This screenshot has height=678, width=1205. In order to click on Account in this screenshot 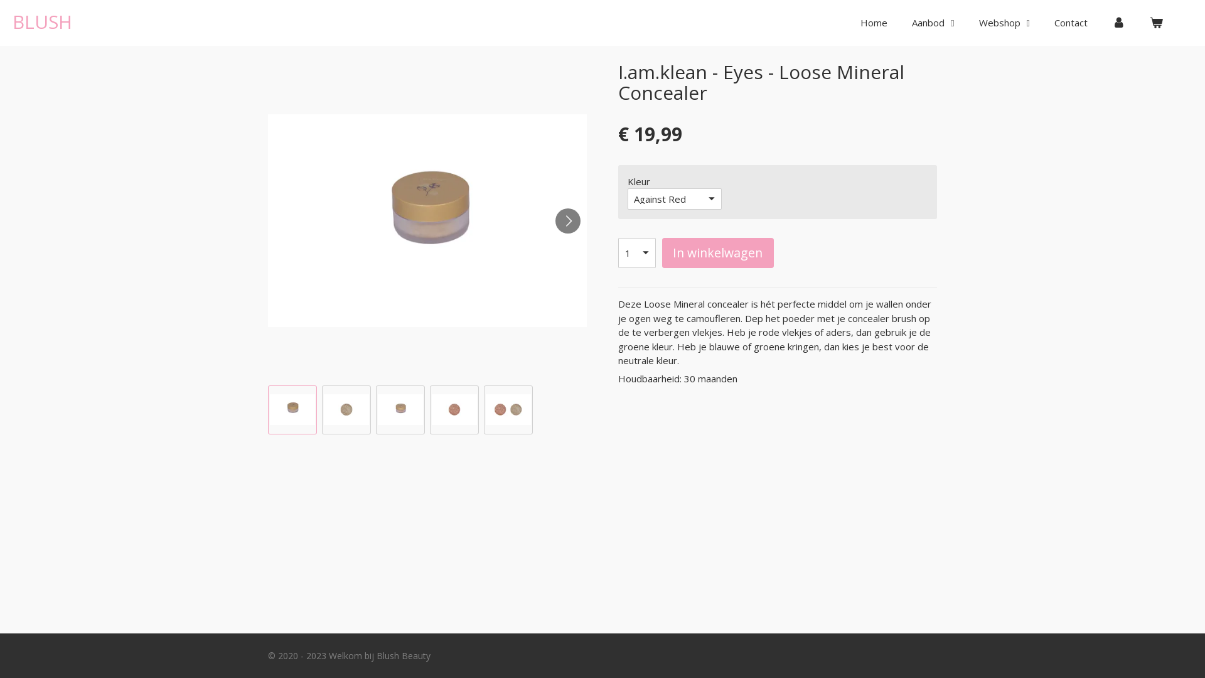, I will do `click(1118, 23)`.